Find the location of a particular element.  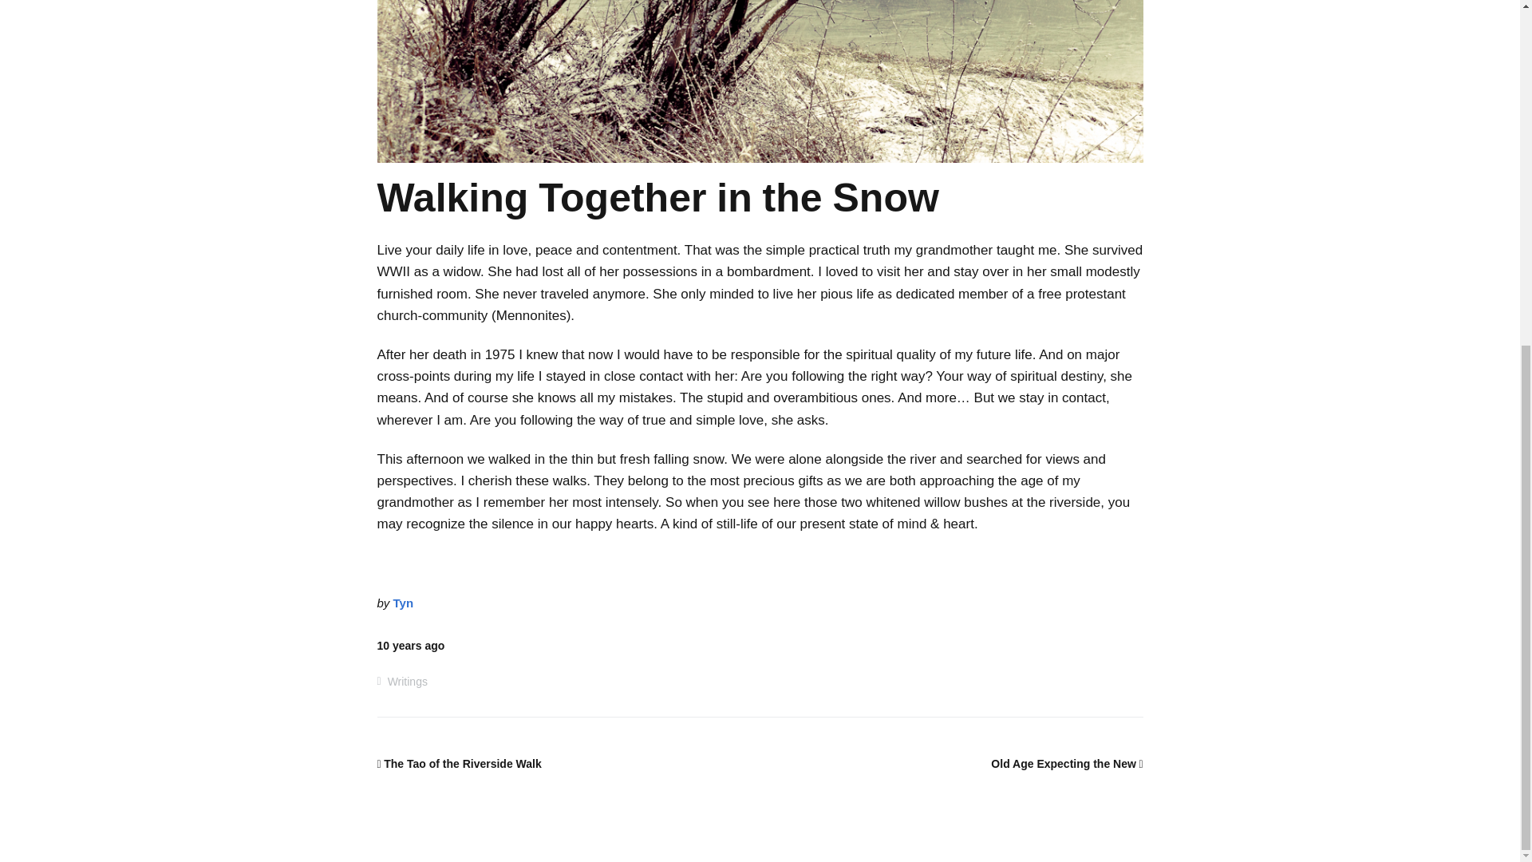

Writings is located at coordinates (407, 681).